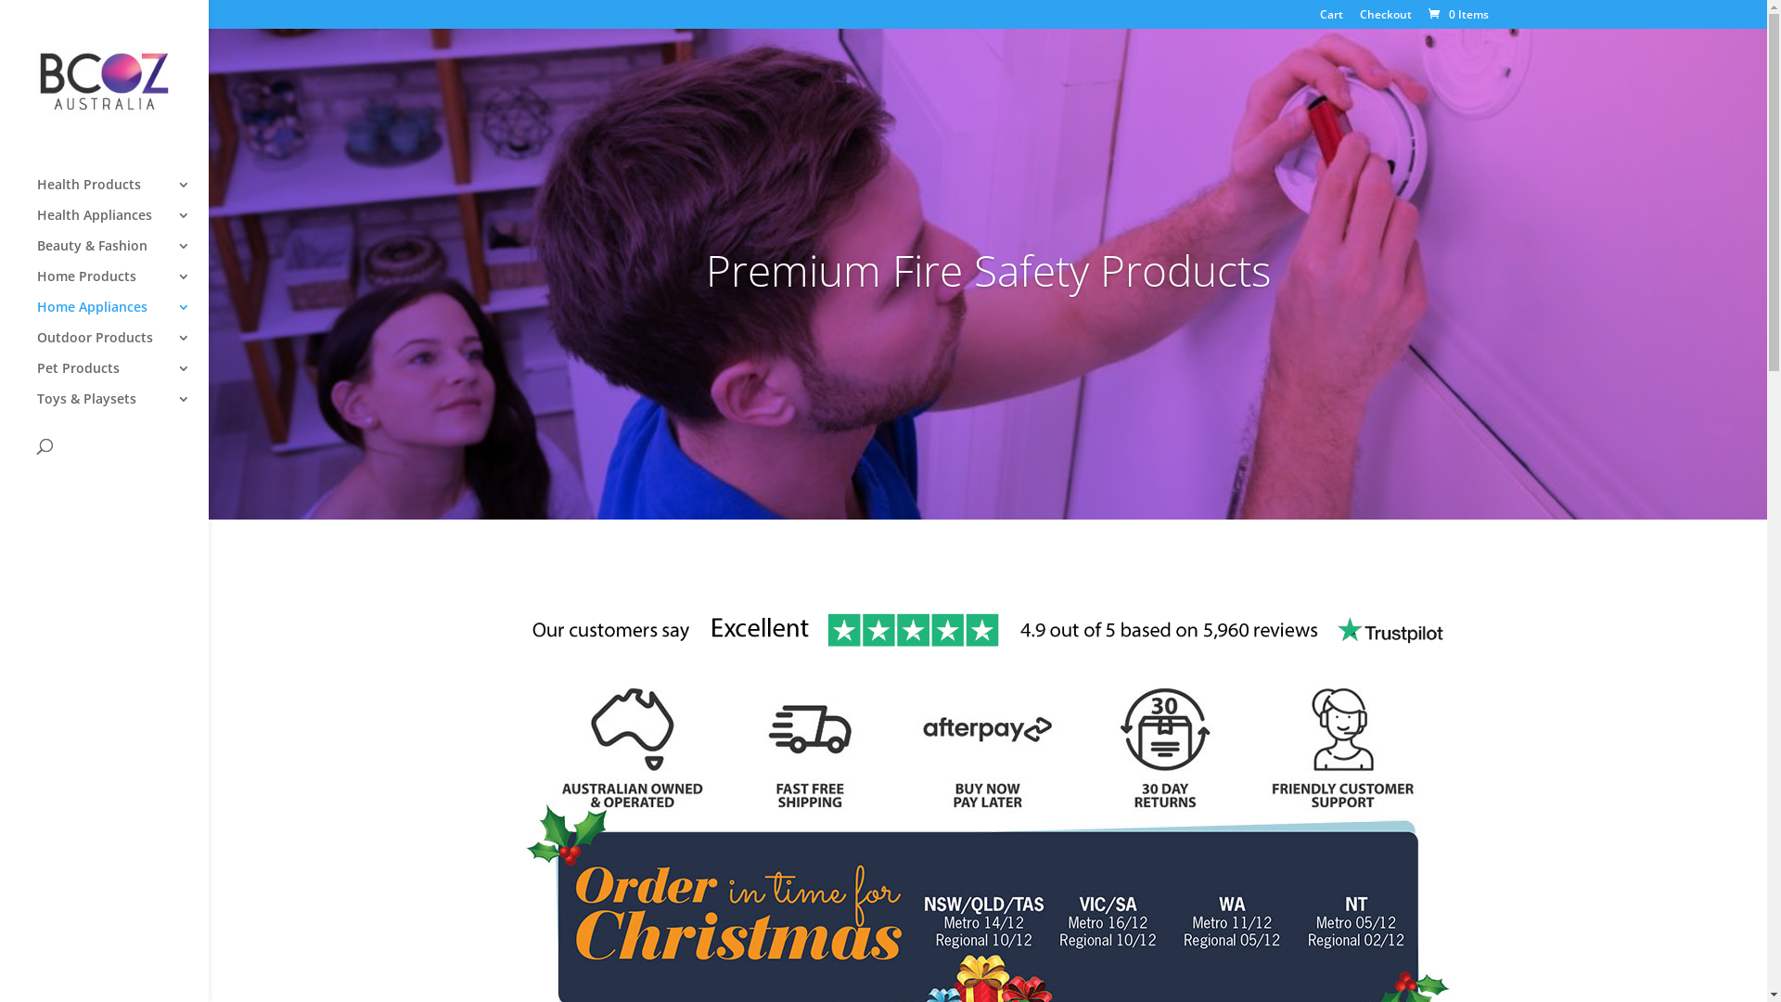 This screenshot has height=1002, width=1781. Describe the element at coordinates (122, 408) in the screenshot. I see `Toys & Playsets` at that location.